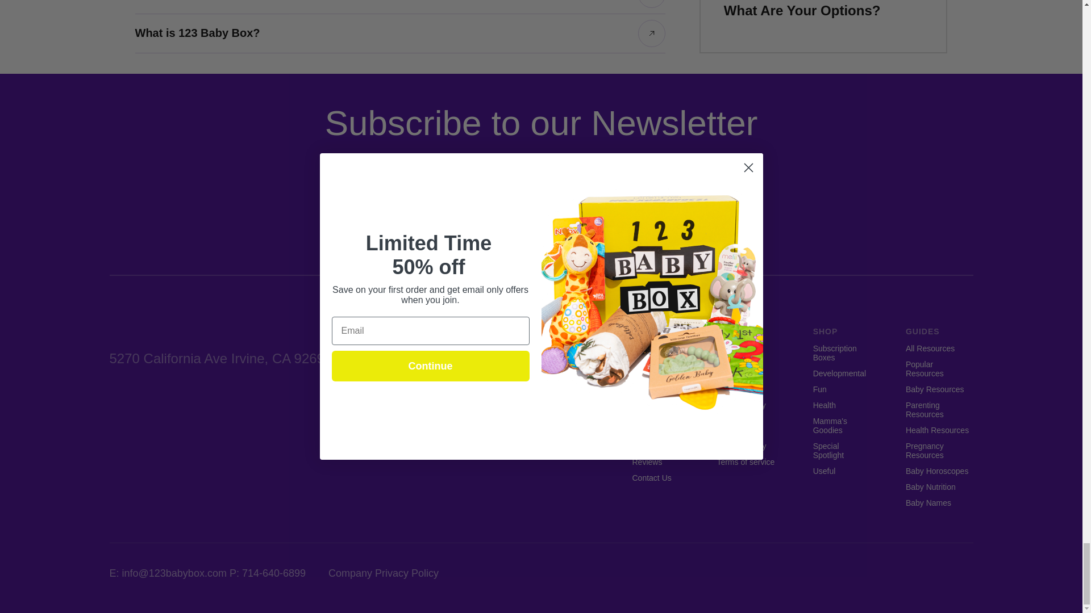  I want to click on Subscribe Now, so click(657, 385).